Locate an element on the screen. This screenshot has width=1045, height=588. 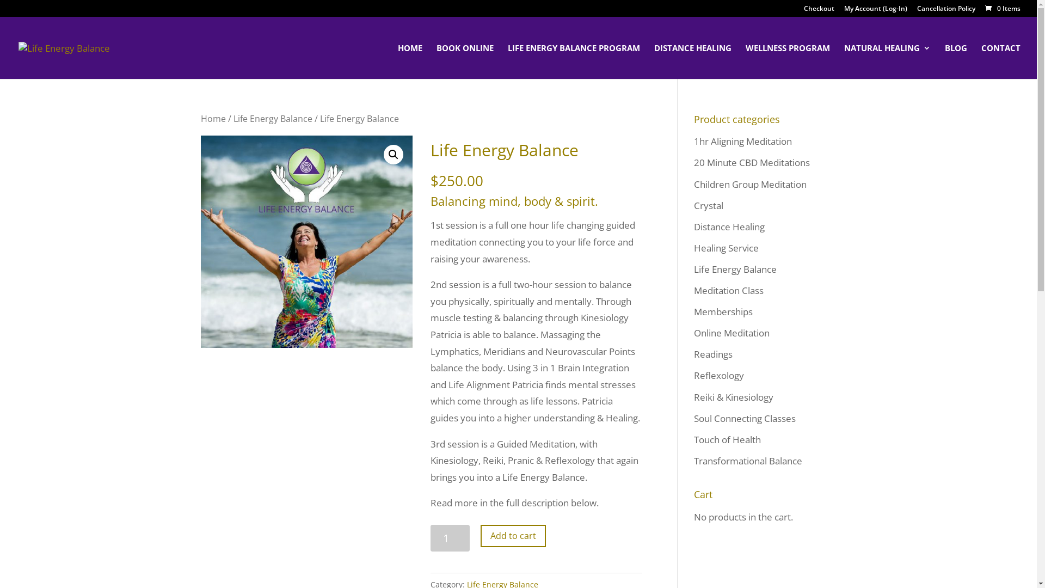
Reflexology is located at coordinates (718, 376).